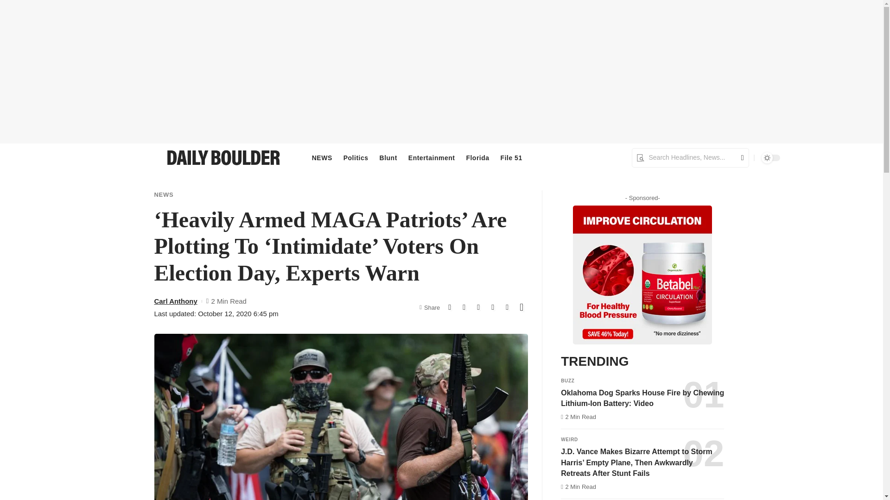 The height and width of the screenshot is (500, 890). What do you see at coordinates (356, 158) in the screenshot?
I see `Politics` at bounding box center [356, 158].